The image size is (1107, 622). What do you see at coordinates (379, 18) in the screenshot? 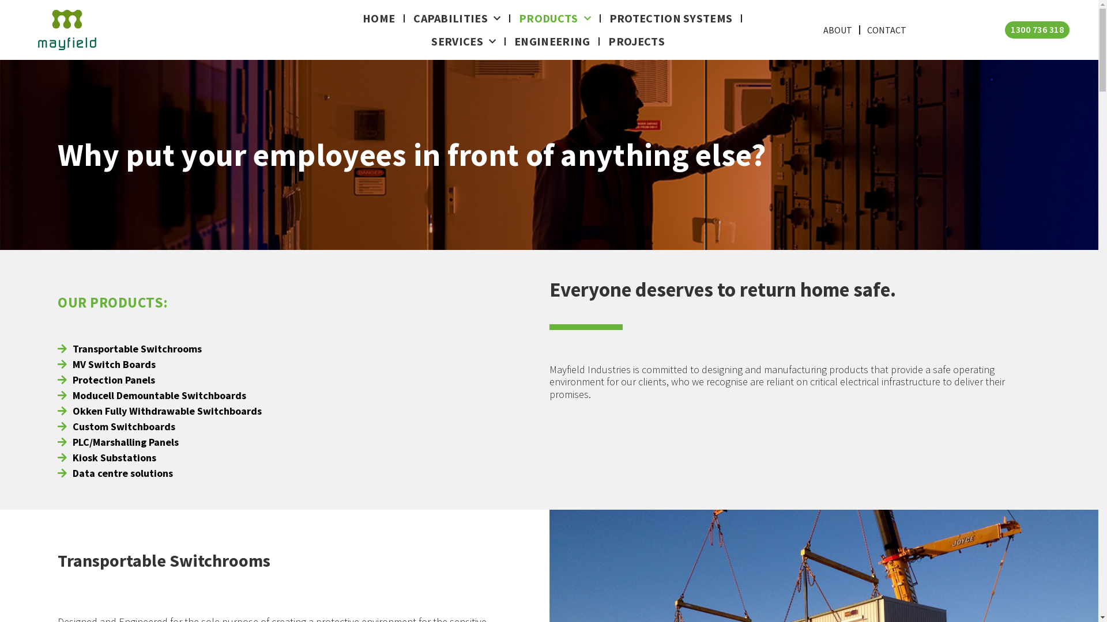
I see `HOME` at bounding box center [379, 18].